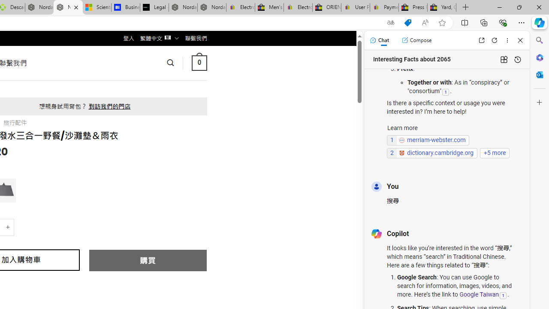  I want to click on Press Room - eBay Inc., so click(413, 8).